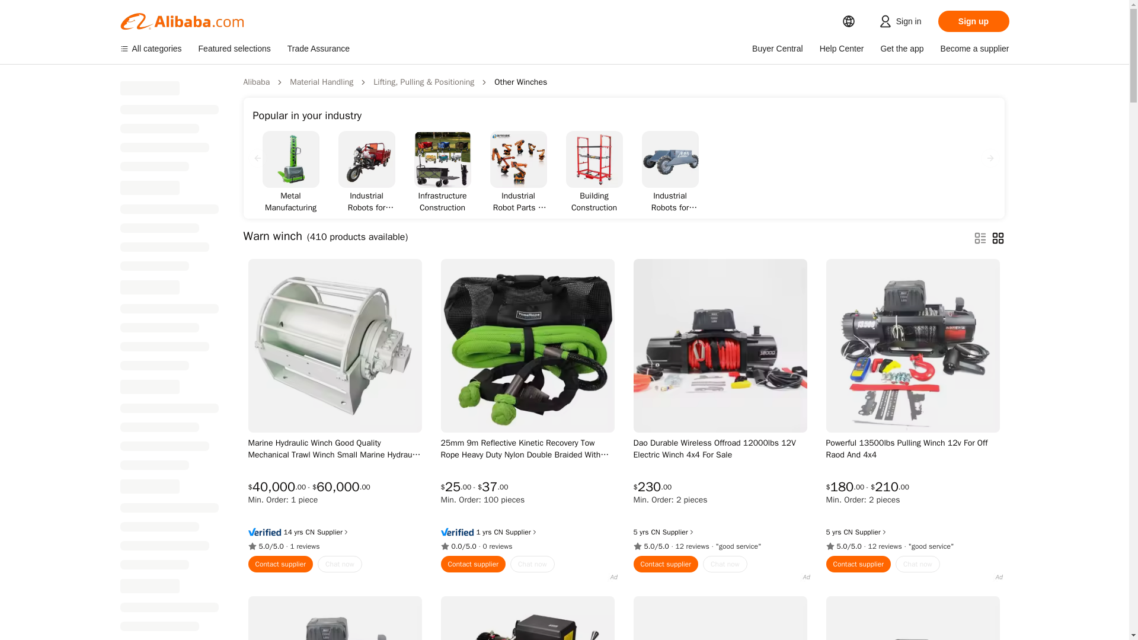  Describe the element at coordinates (848, 532) in the screenshot. I see `Suzhou Dao Material Technologies Co., Ltd.` at that location.